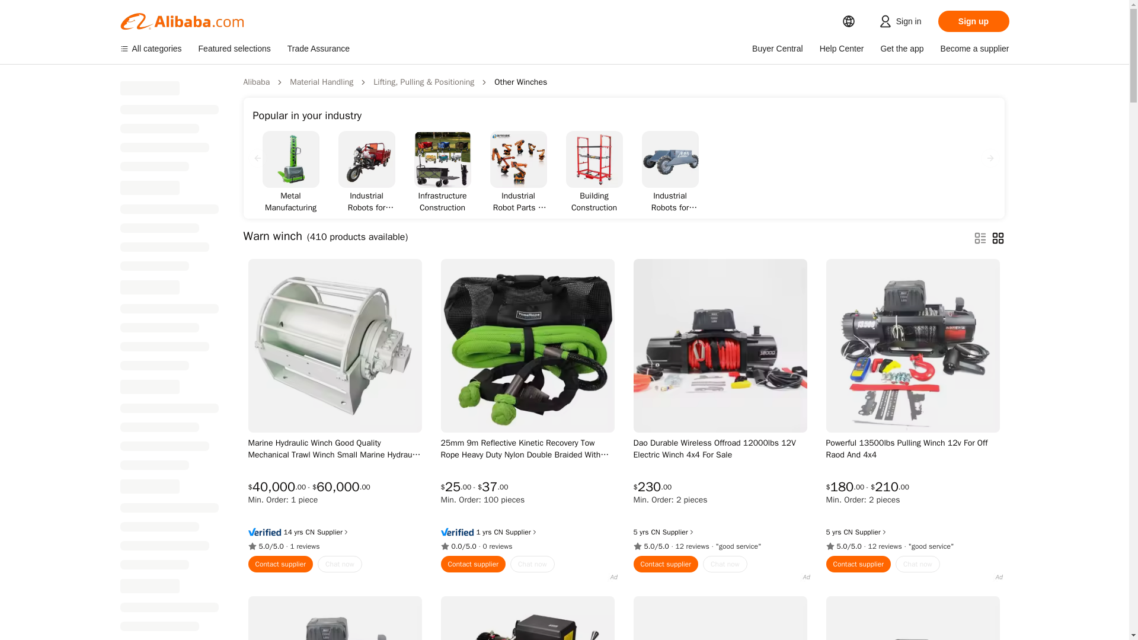  Describe the element at coordinates (848, 532) in the screenshot. I see `Suzhou Dao Material Technologies Co., Ltd.` at that location.